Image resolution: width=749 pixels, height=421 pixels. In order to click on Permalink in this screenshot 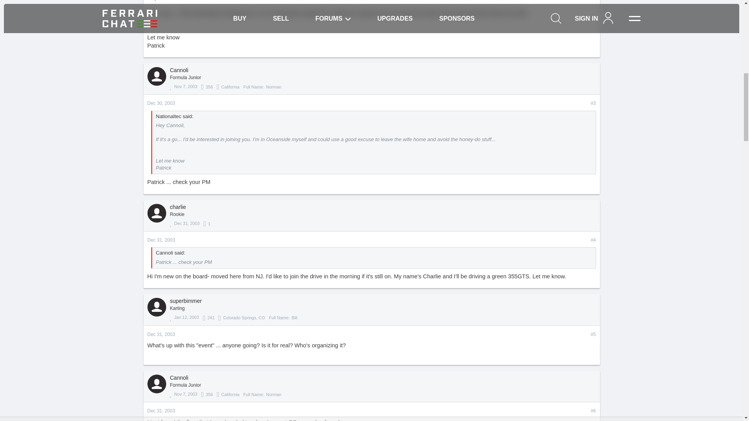, I will do `click(593, 334)`.